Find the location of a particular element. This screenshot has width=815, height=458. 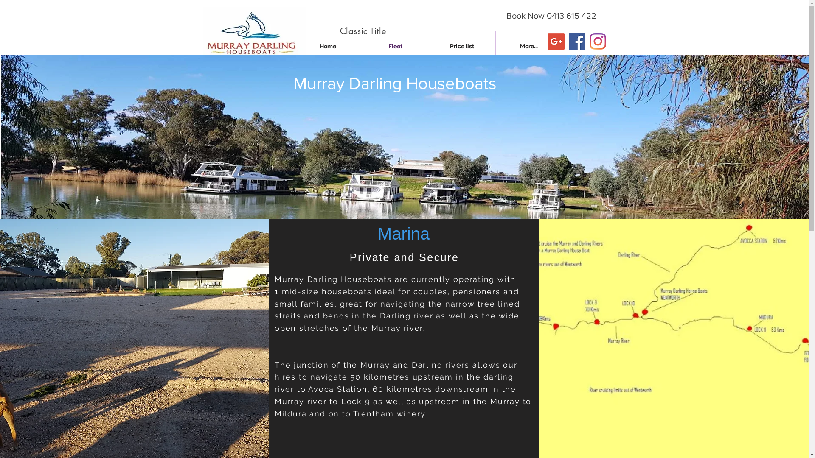

Price list is located at coordinates (462, 47).